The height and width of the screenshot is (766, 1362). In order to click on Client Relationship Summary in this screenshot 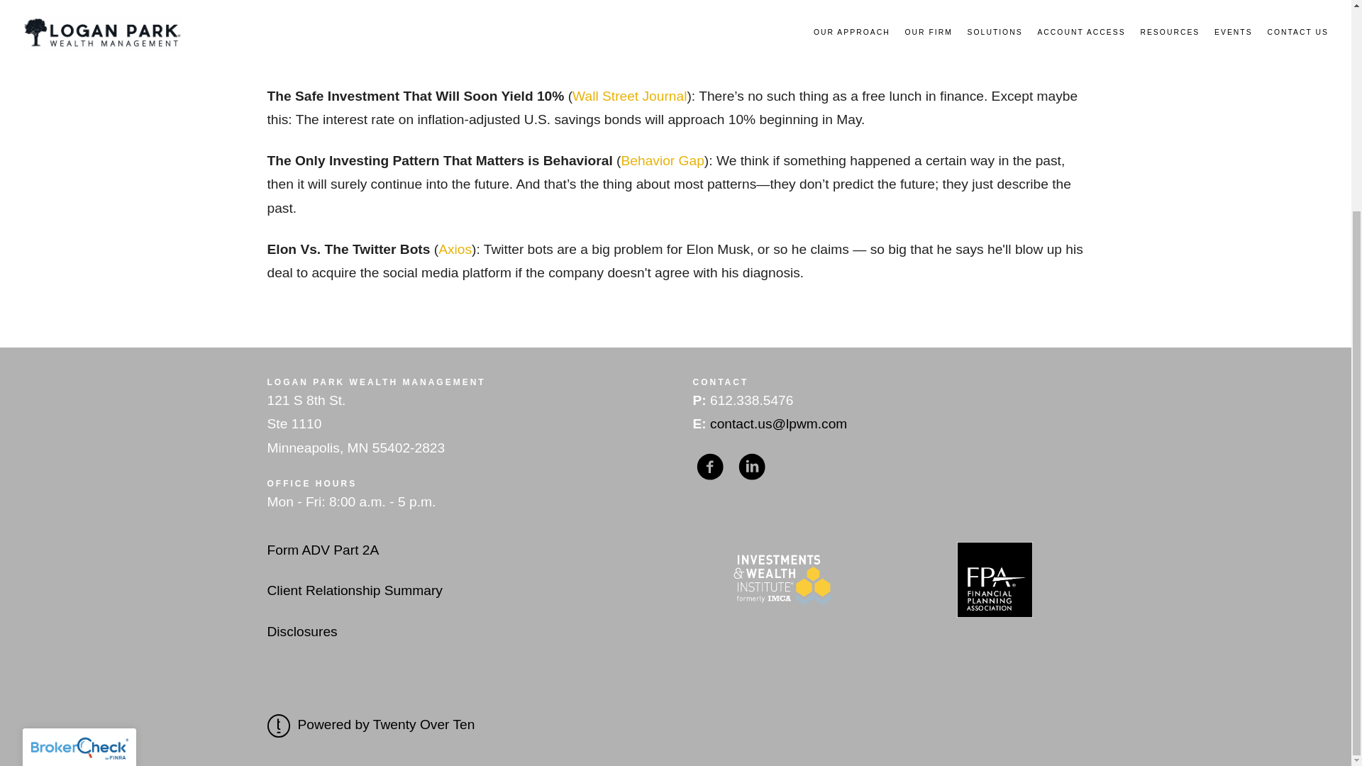, I will do `click(354, 590)`.